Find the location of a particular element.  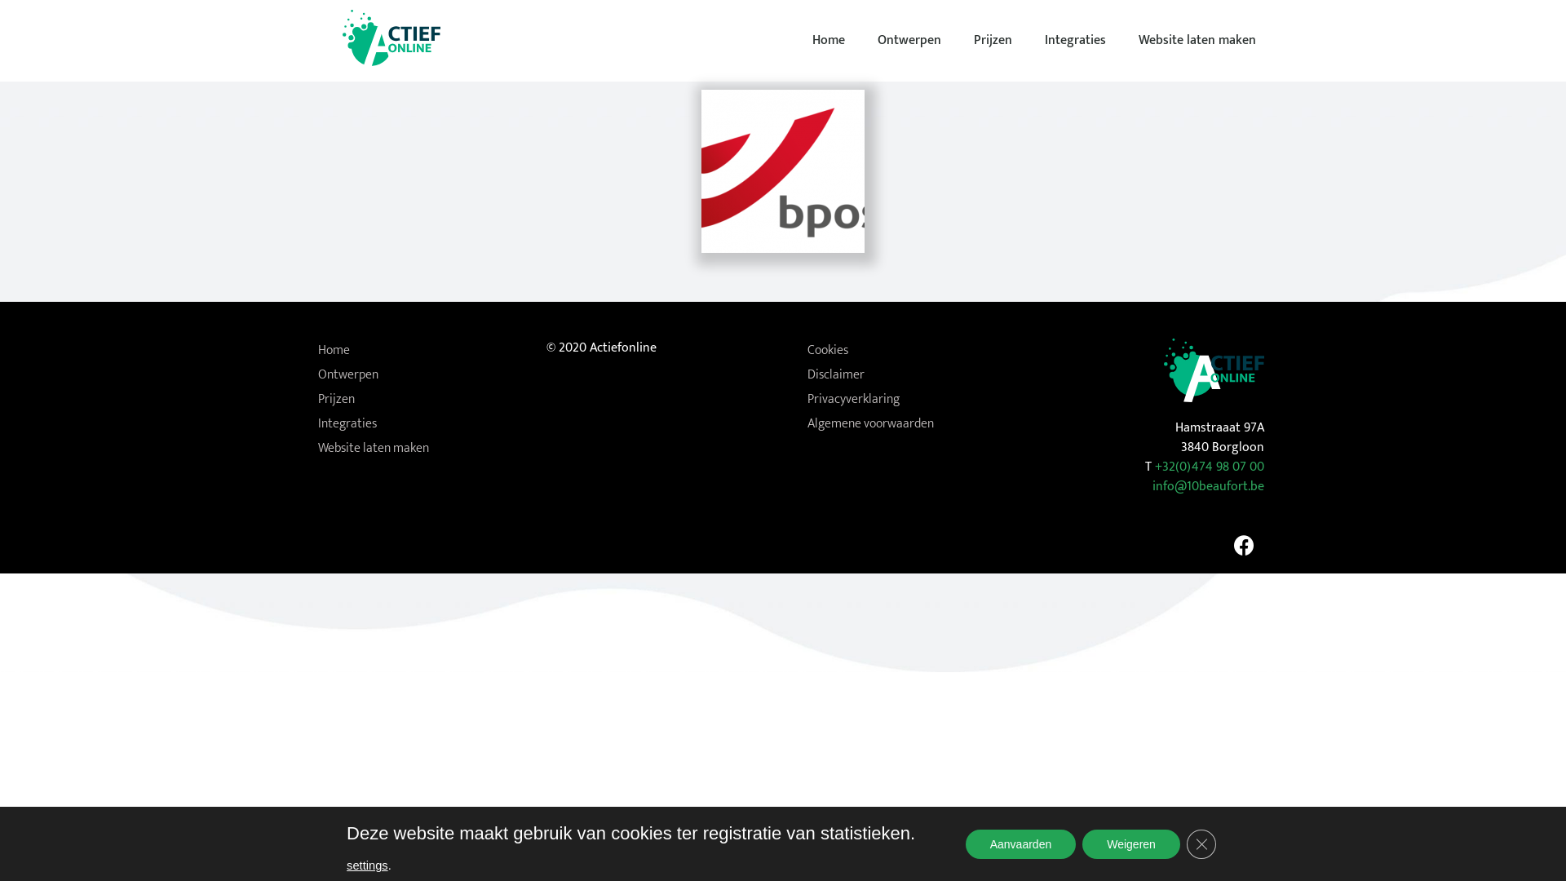

Prijzen is located at coordinates (993, 41).